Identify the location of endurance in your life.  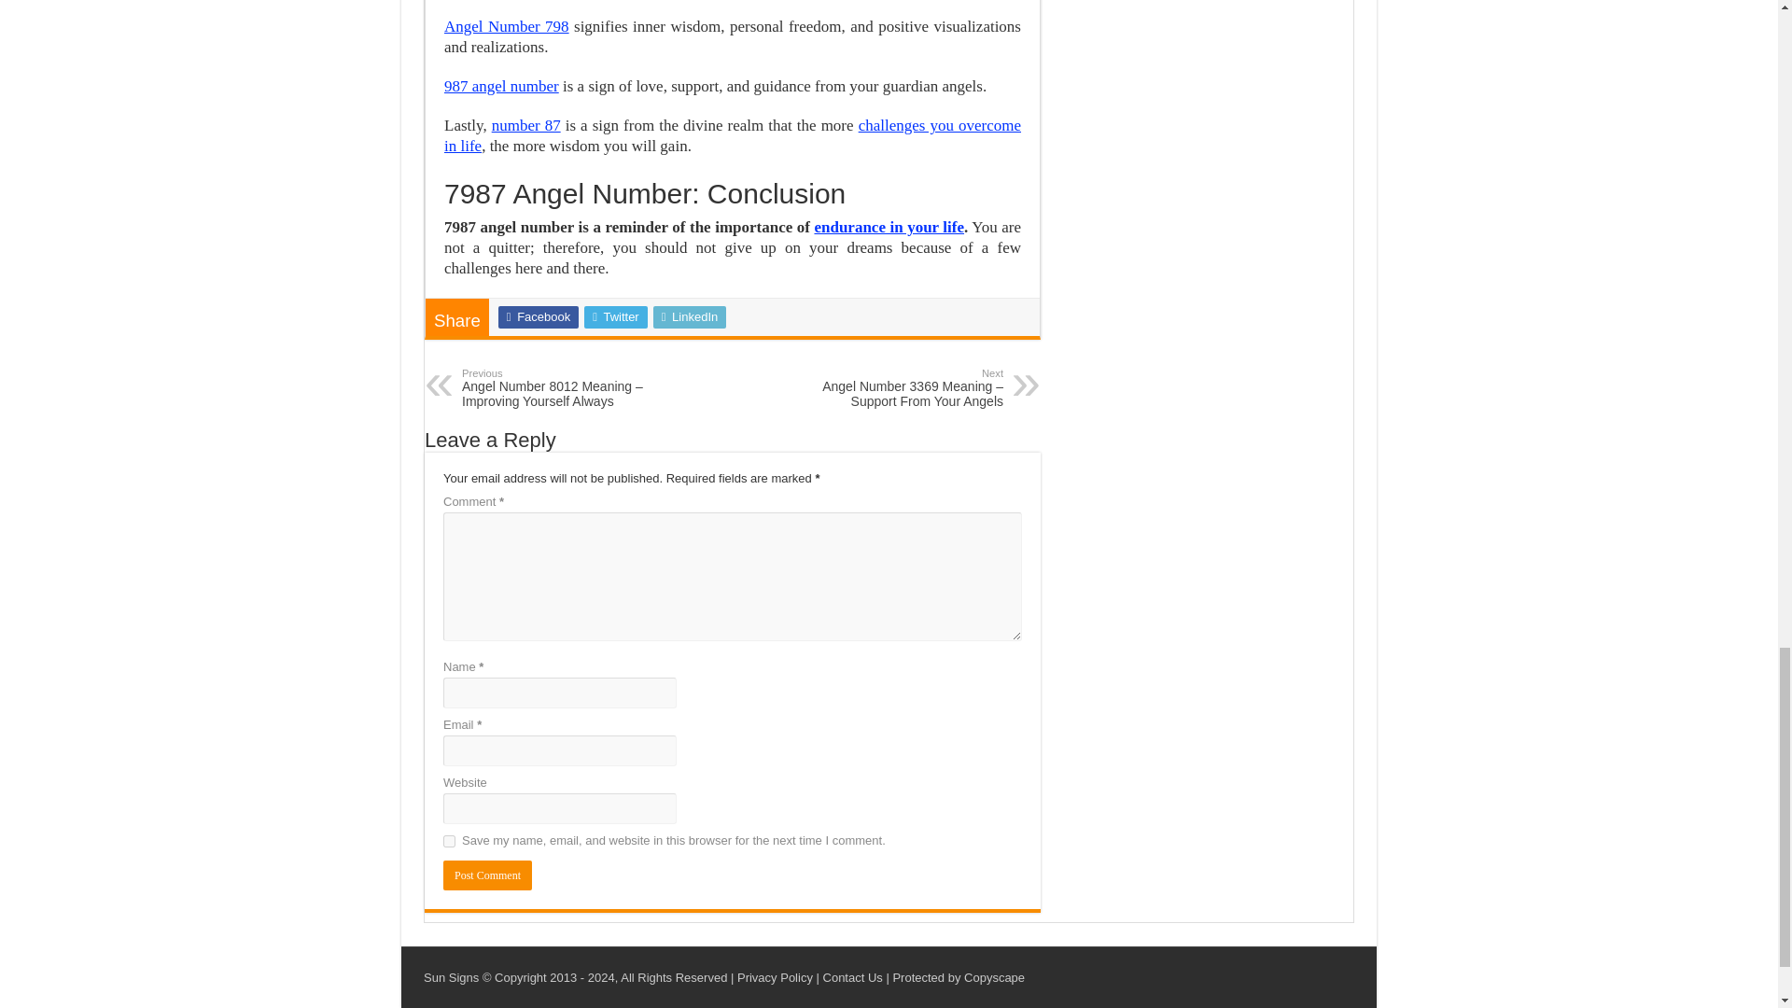
(889, 227).